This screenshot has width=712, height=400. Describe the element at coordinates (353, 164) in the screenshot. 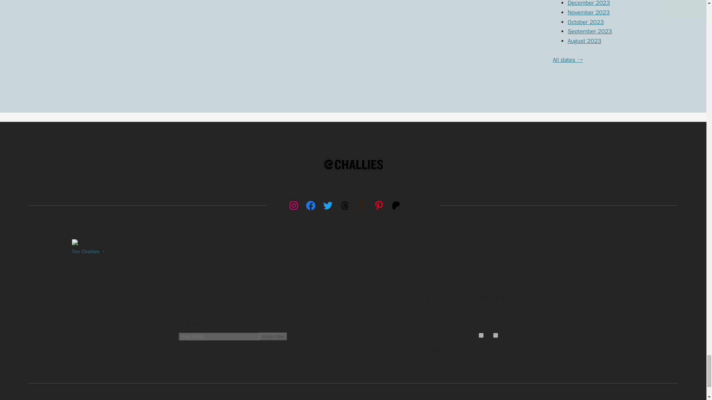

I see `Challies logo` at that location.